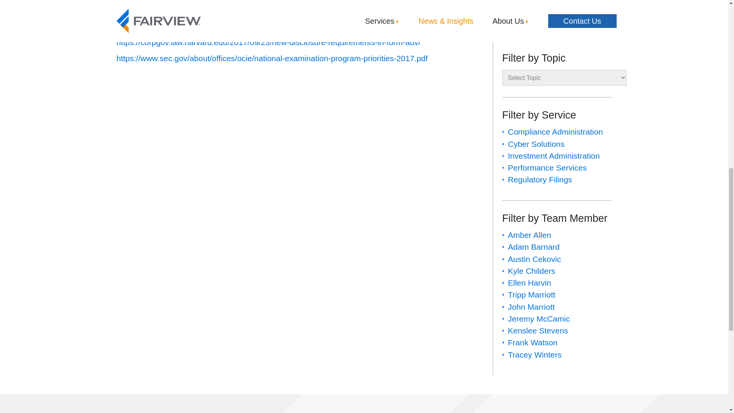  What do you see at coordinates (554, 156) in the screenshot?
I see `Investment Administration` at bounding box center [554, 156].